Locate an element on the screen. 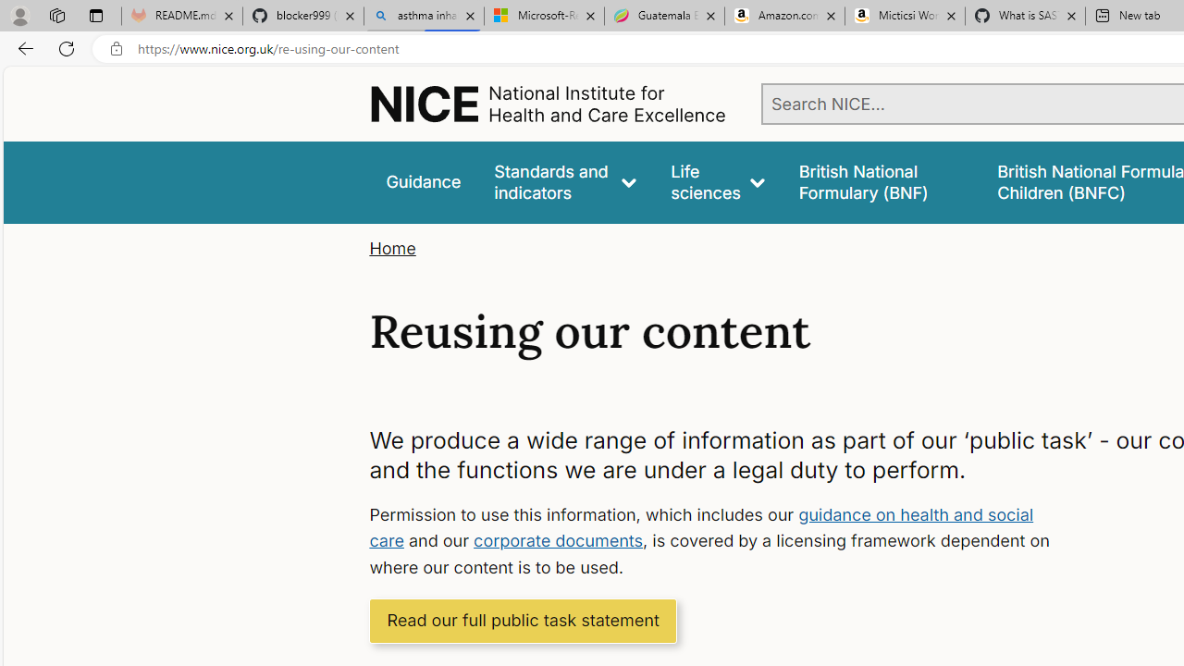  Read our full public task statement is located at coordinates (524, 620).